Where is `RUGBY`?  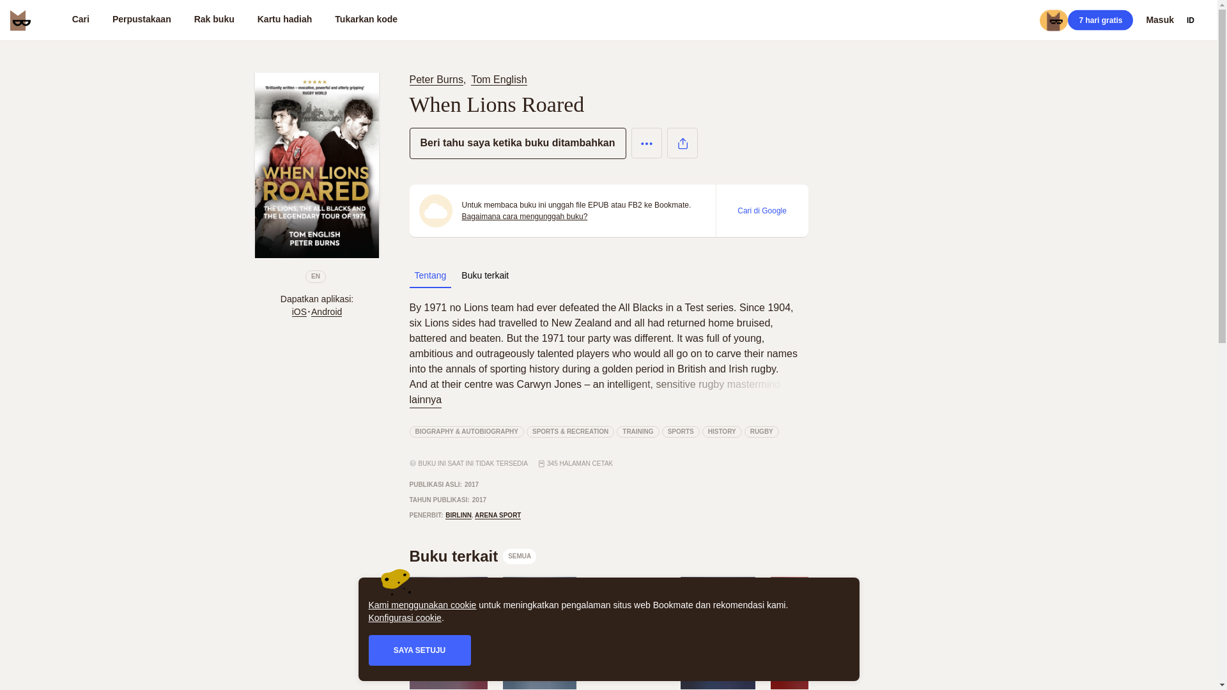
RUGBY is located at coordinates (485, 275).